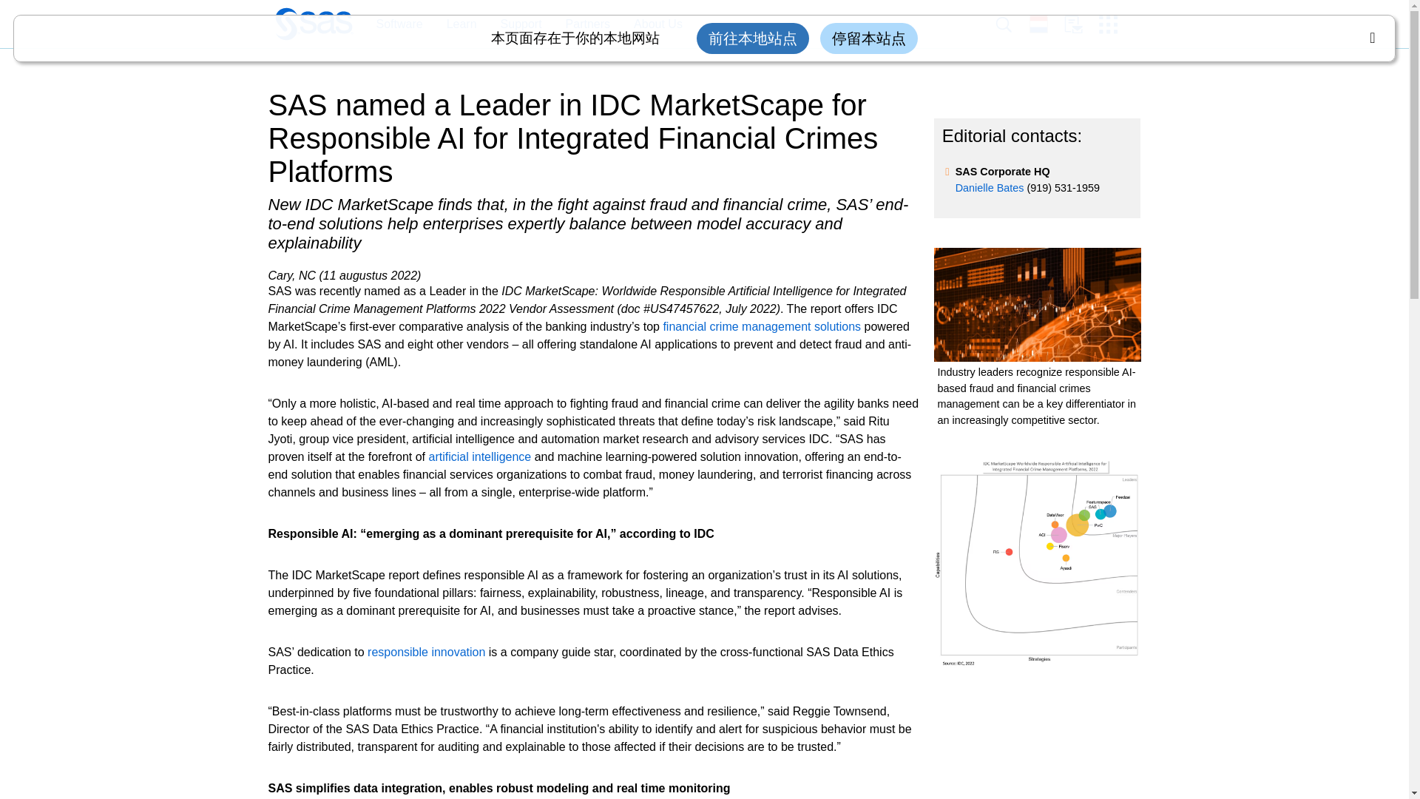 Image resolution: width=1420 pixels, height=799 pixels. I want to click on Software, so click(391, 24).